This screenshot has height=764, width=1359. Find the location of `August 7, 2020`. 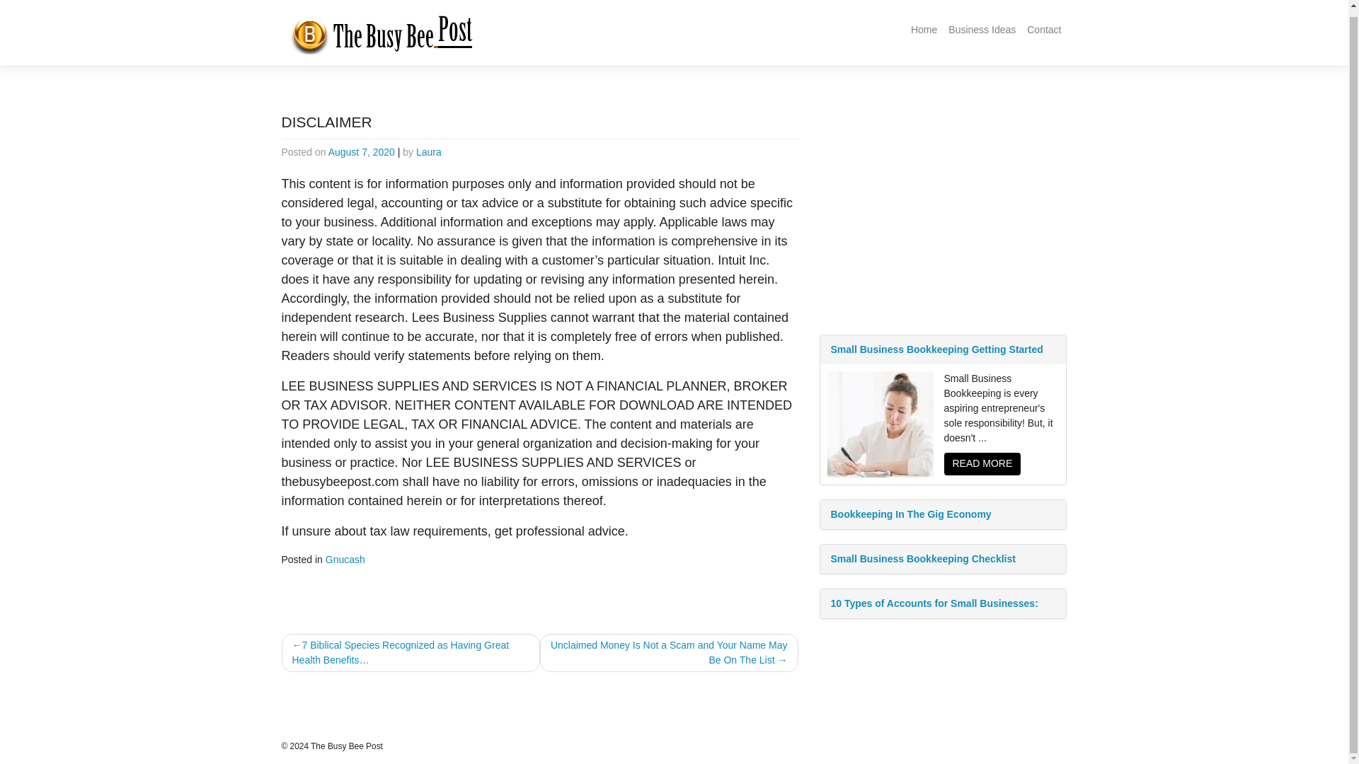

August 7, 2020 is located at coordinates (362, 151).